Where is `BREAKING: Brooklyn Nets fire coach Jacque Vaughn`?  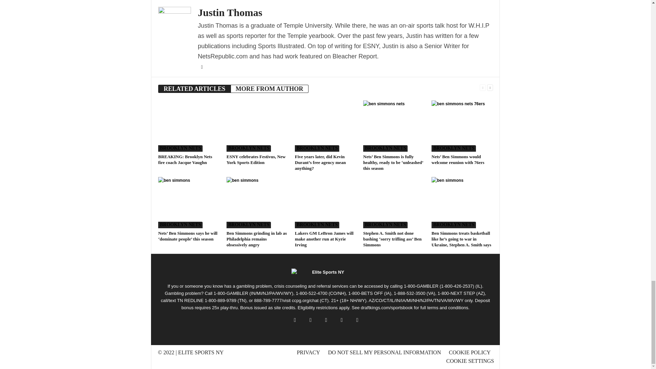 BREAKING: Brooklyn Nets fire coach Jacque Vaughn is located at coordinates (189, 126).